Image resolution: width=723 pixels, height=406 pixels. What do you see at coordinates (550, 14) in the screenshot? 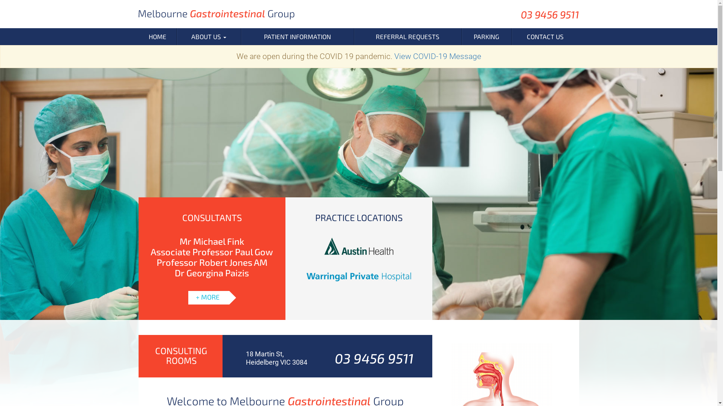
I see `03 9456 9511` at bounding box center [550, 14].